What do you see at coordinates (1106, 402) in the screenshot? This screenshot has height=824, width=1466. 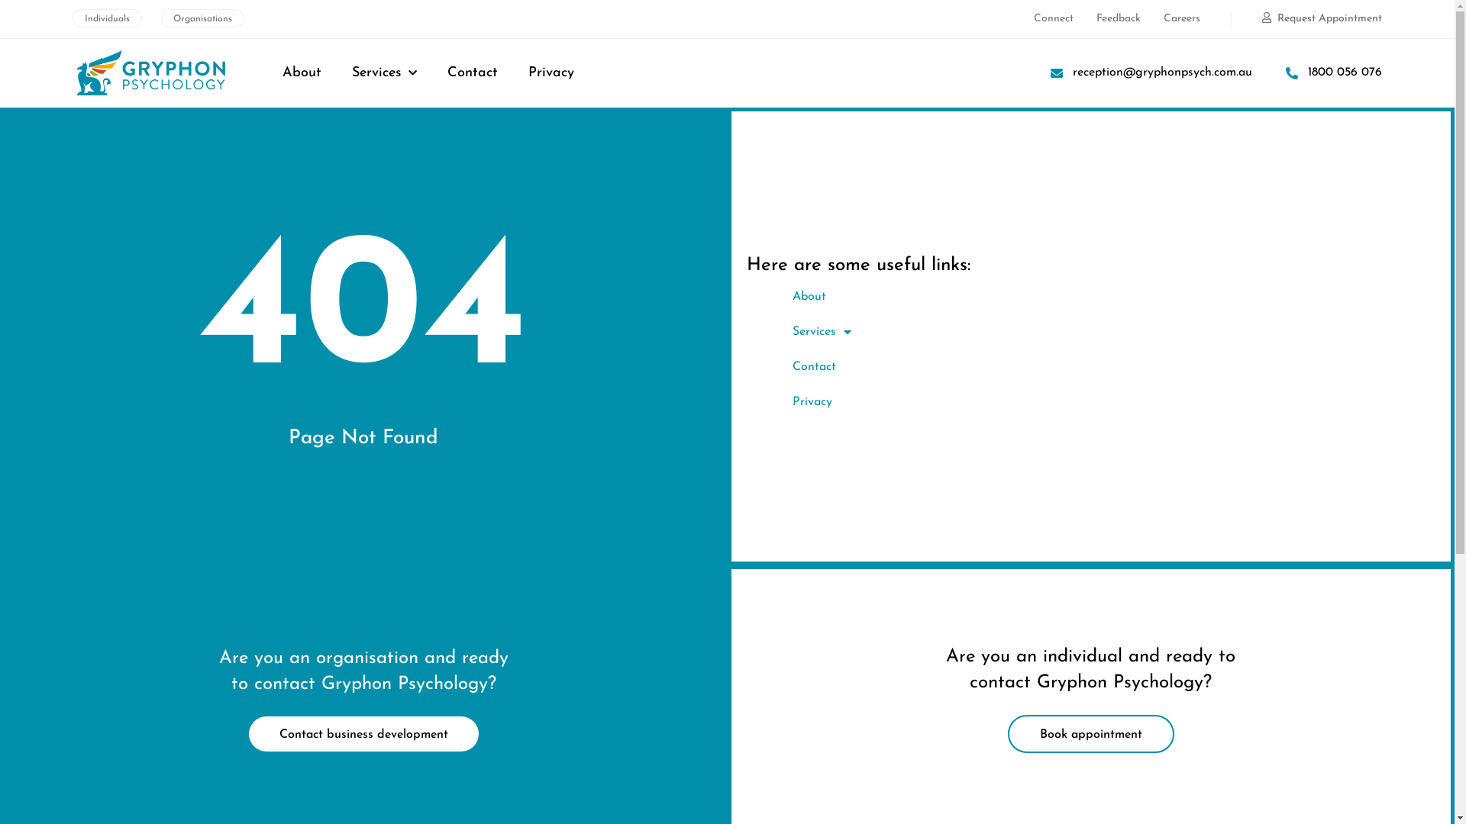 I see `Privacy` at bounding box center [1106, 402].